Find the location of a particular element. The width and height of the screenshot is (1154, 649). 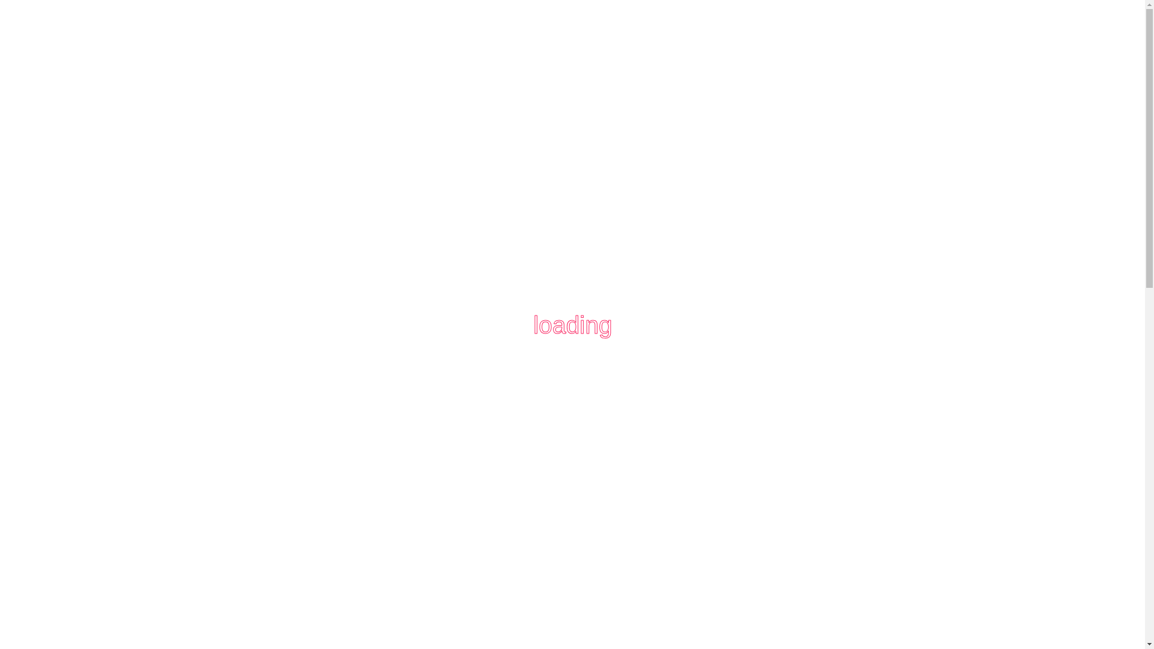

TRAINING is located at coordinates (704, 153).